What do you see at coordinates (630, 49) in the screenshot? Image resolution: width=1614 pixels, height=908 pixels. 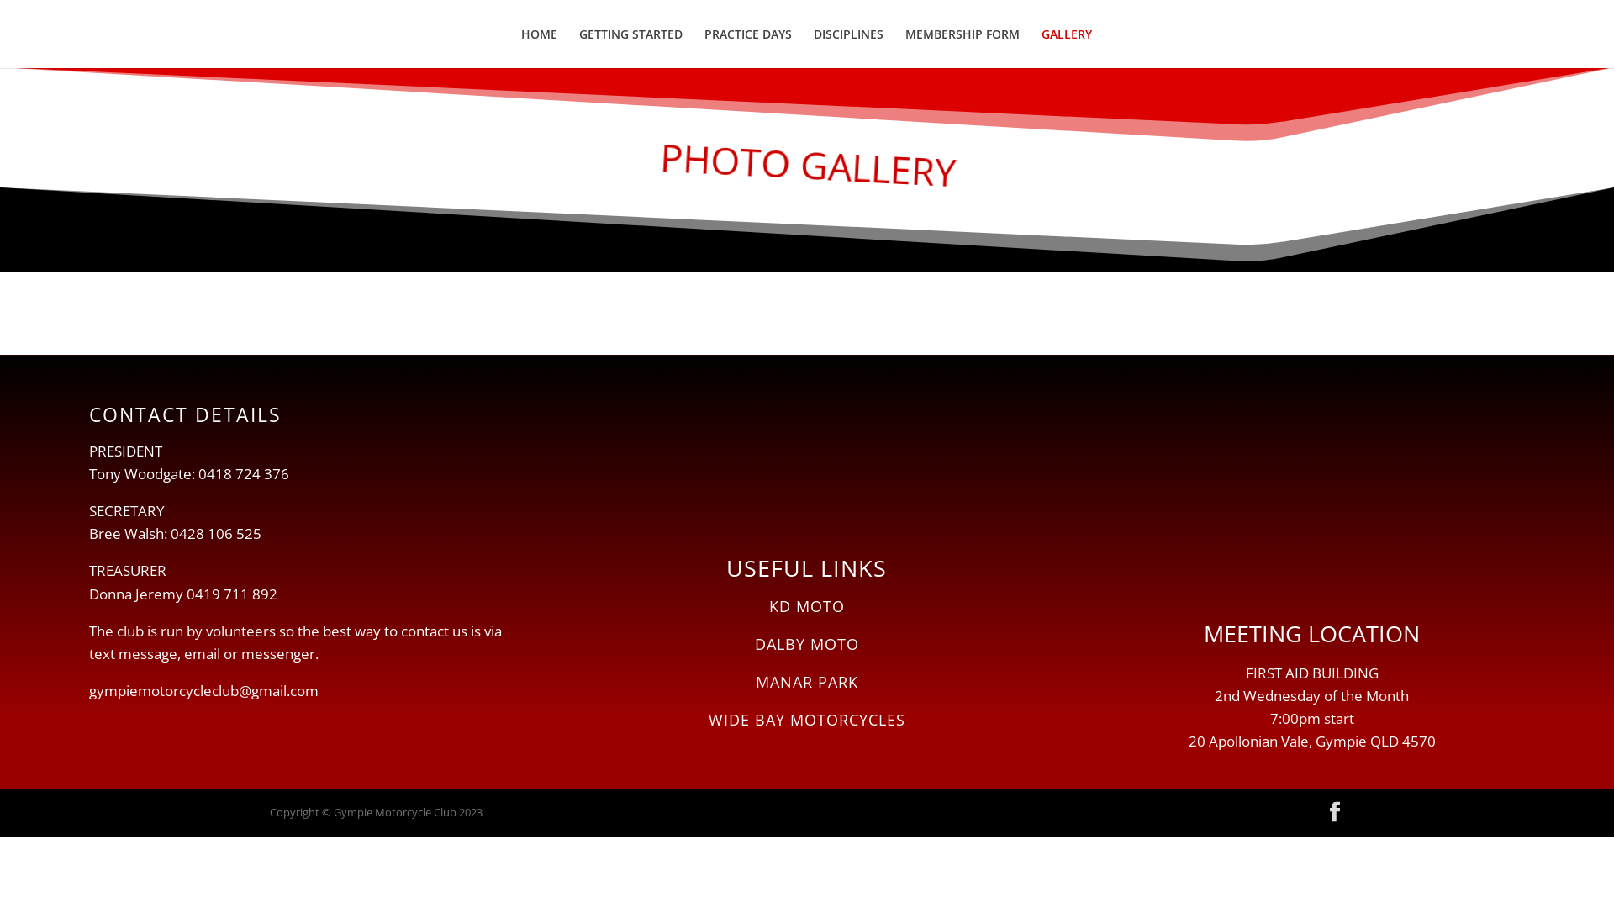 I see `GETTING STARTED` at bounding box center [630, 49].